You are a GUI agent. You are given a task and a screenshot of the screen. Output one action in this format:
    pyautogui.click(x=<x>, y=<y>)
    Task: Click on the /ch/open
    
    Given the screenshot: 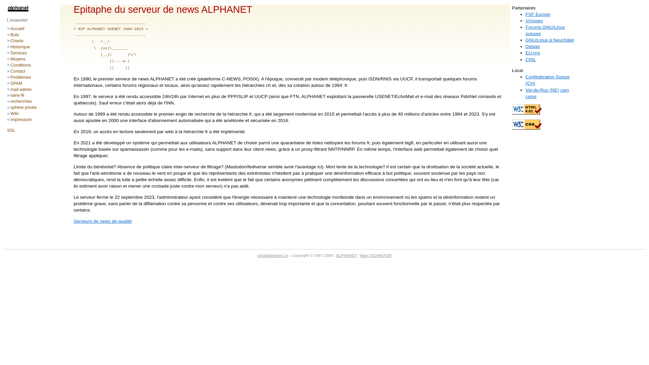 What is the action you would take?
    pyautogui.click(x=534, y=21)
    